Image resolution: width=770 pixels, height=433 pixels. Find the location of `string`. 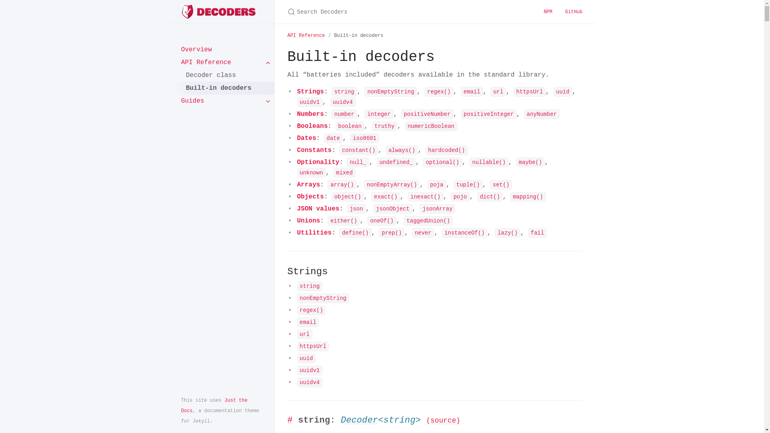

string is located at coordinates (310, 286).